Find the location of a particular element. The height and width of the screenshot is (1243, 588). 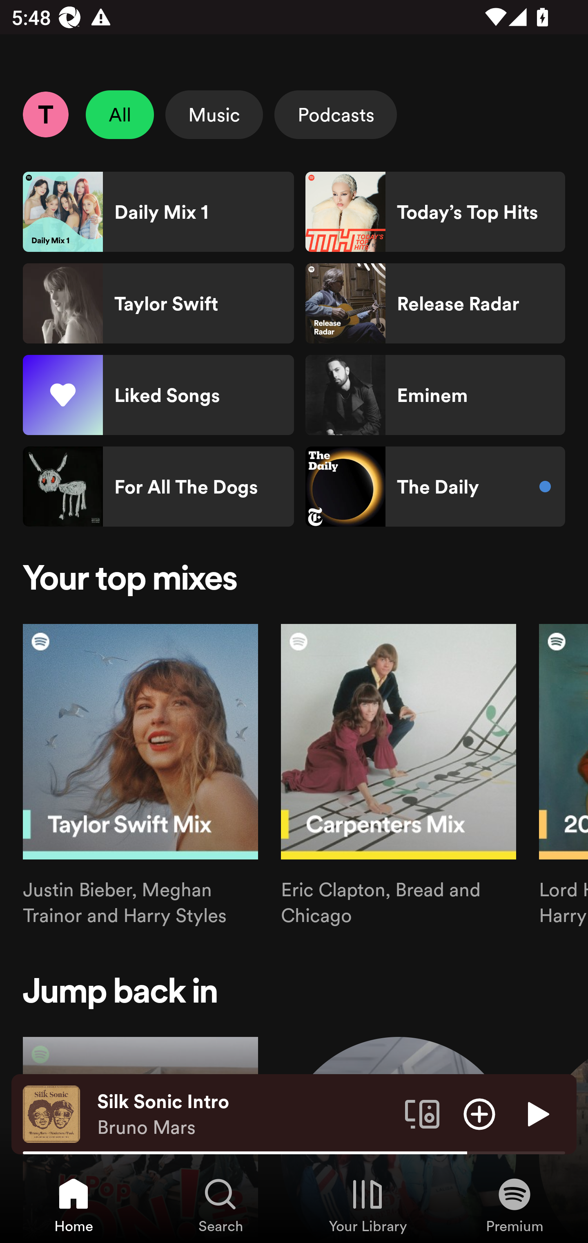

All Unselect All is located at coordinates (120, 114).